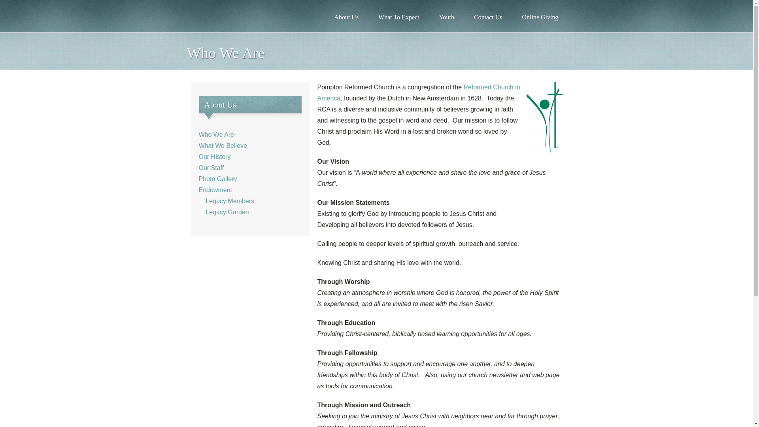  What do you see at coordinates (216, 134) in the screenshot?
I see `Who We Are` at bounding box center [216, 134].